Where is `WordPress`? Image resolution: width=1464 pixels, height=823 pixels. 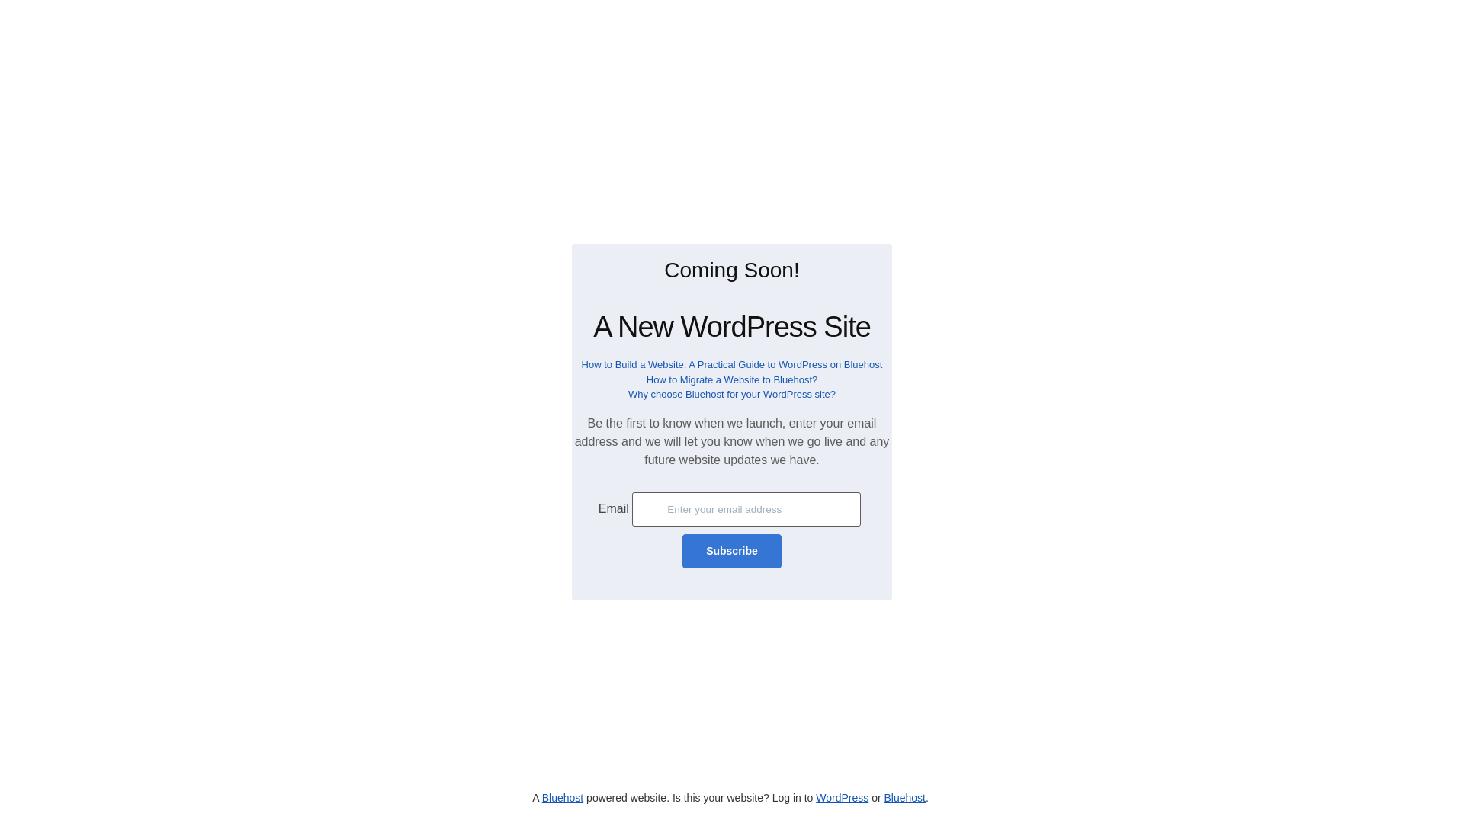
WordPress is located at coordinates (842, 797).